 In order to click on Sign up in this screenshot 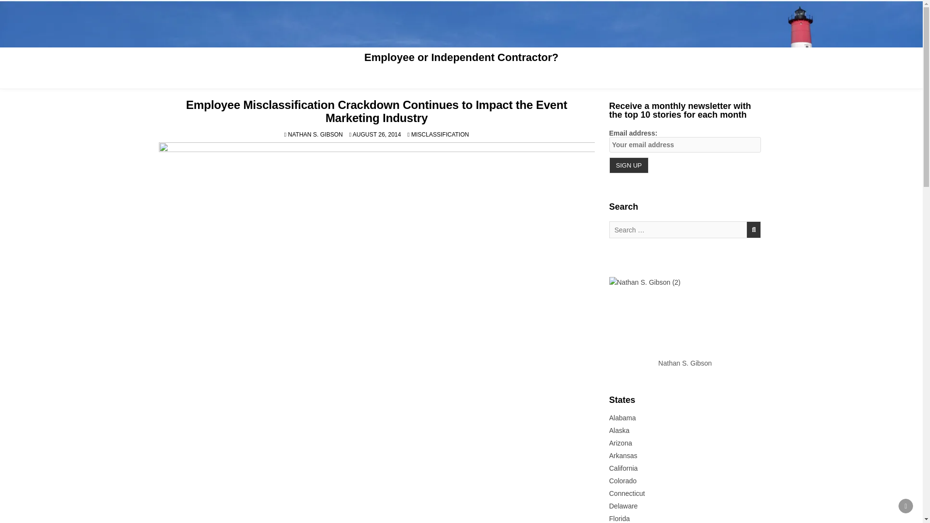, I will do `click(629, 165)`.